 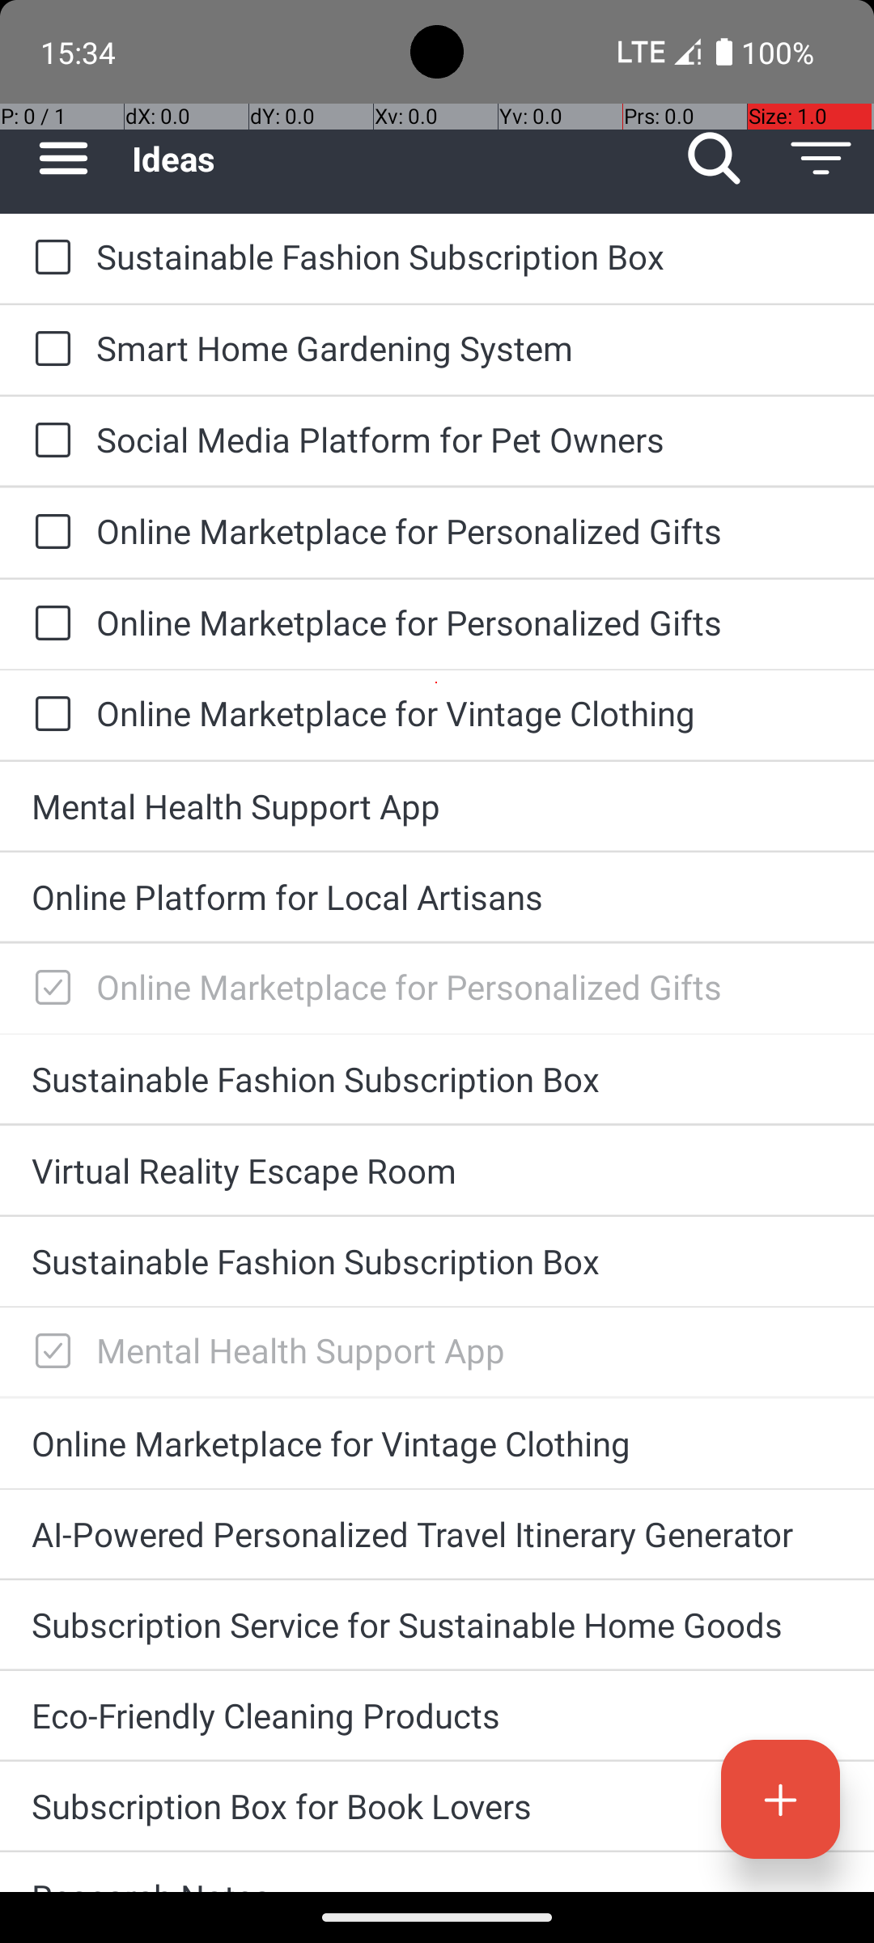 I want to click on to-do: Online Marketplace for Personalized Gifts, so click(x=49, y=533).